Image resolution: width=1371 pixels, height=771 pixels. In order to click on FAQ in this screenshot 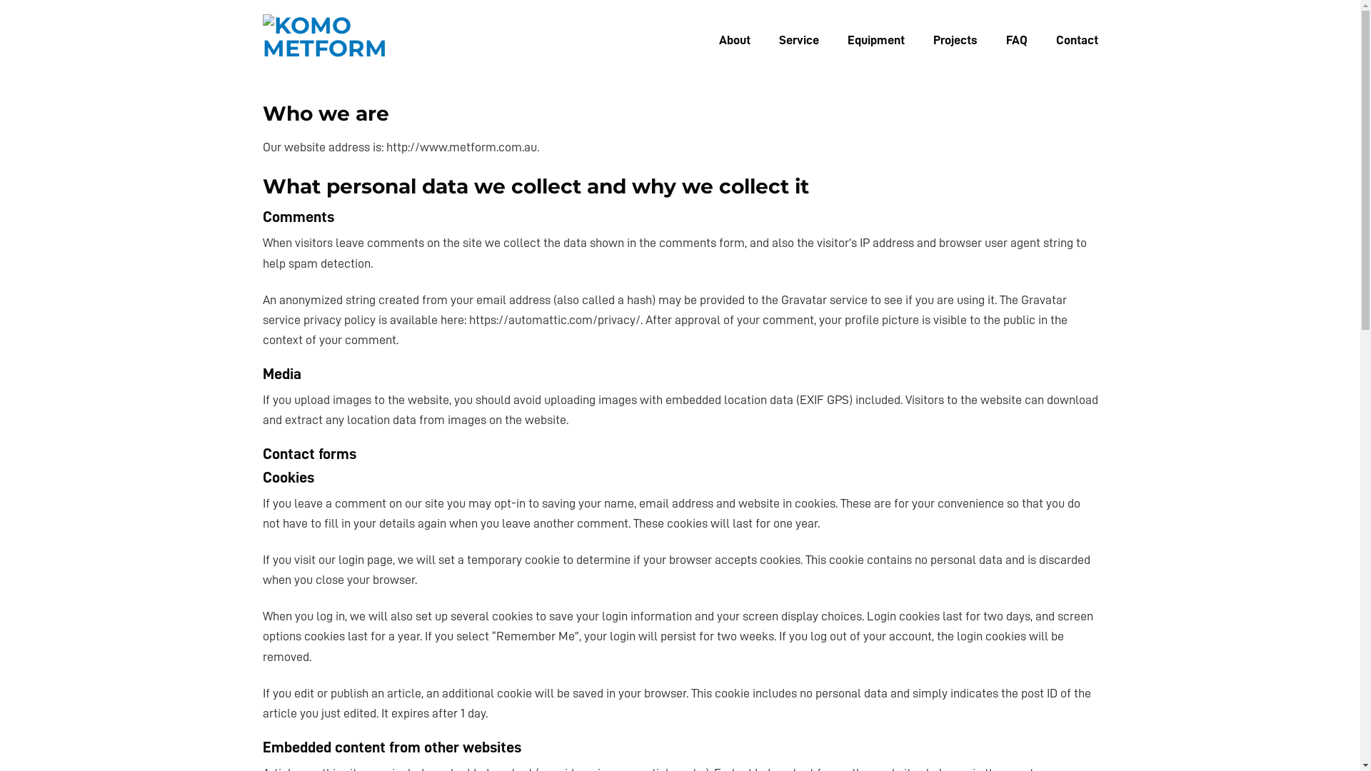, I will do `click(1016, 40)`.